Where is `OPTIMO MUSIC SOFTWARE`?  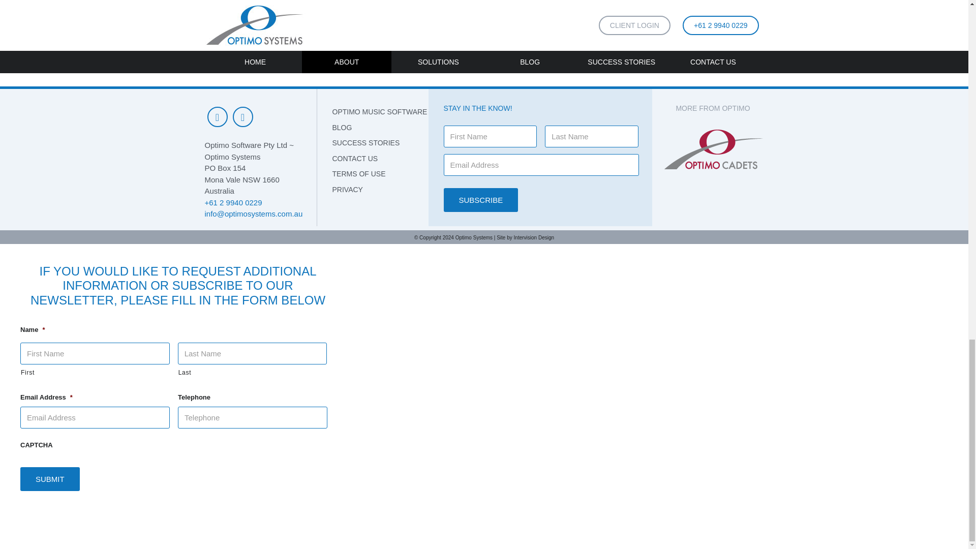 OPTIMO MUSIC SOFTWARE is located at coordinates (380, 112).